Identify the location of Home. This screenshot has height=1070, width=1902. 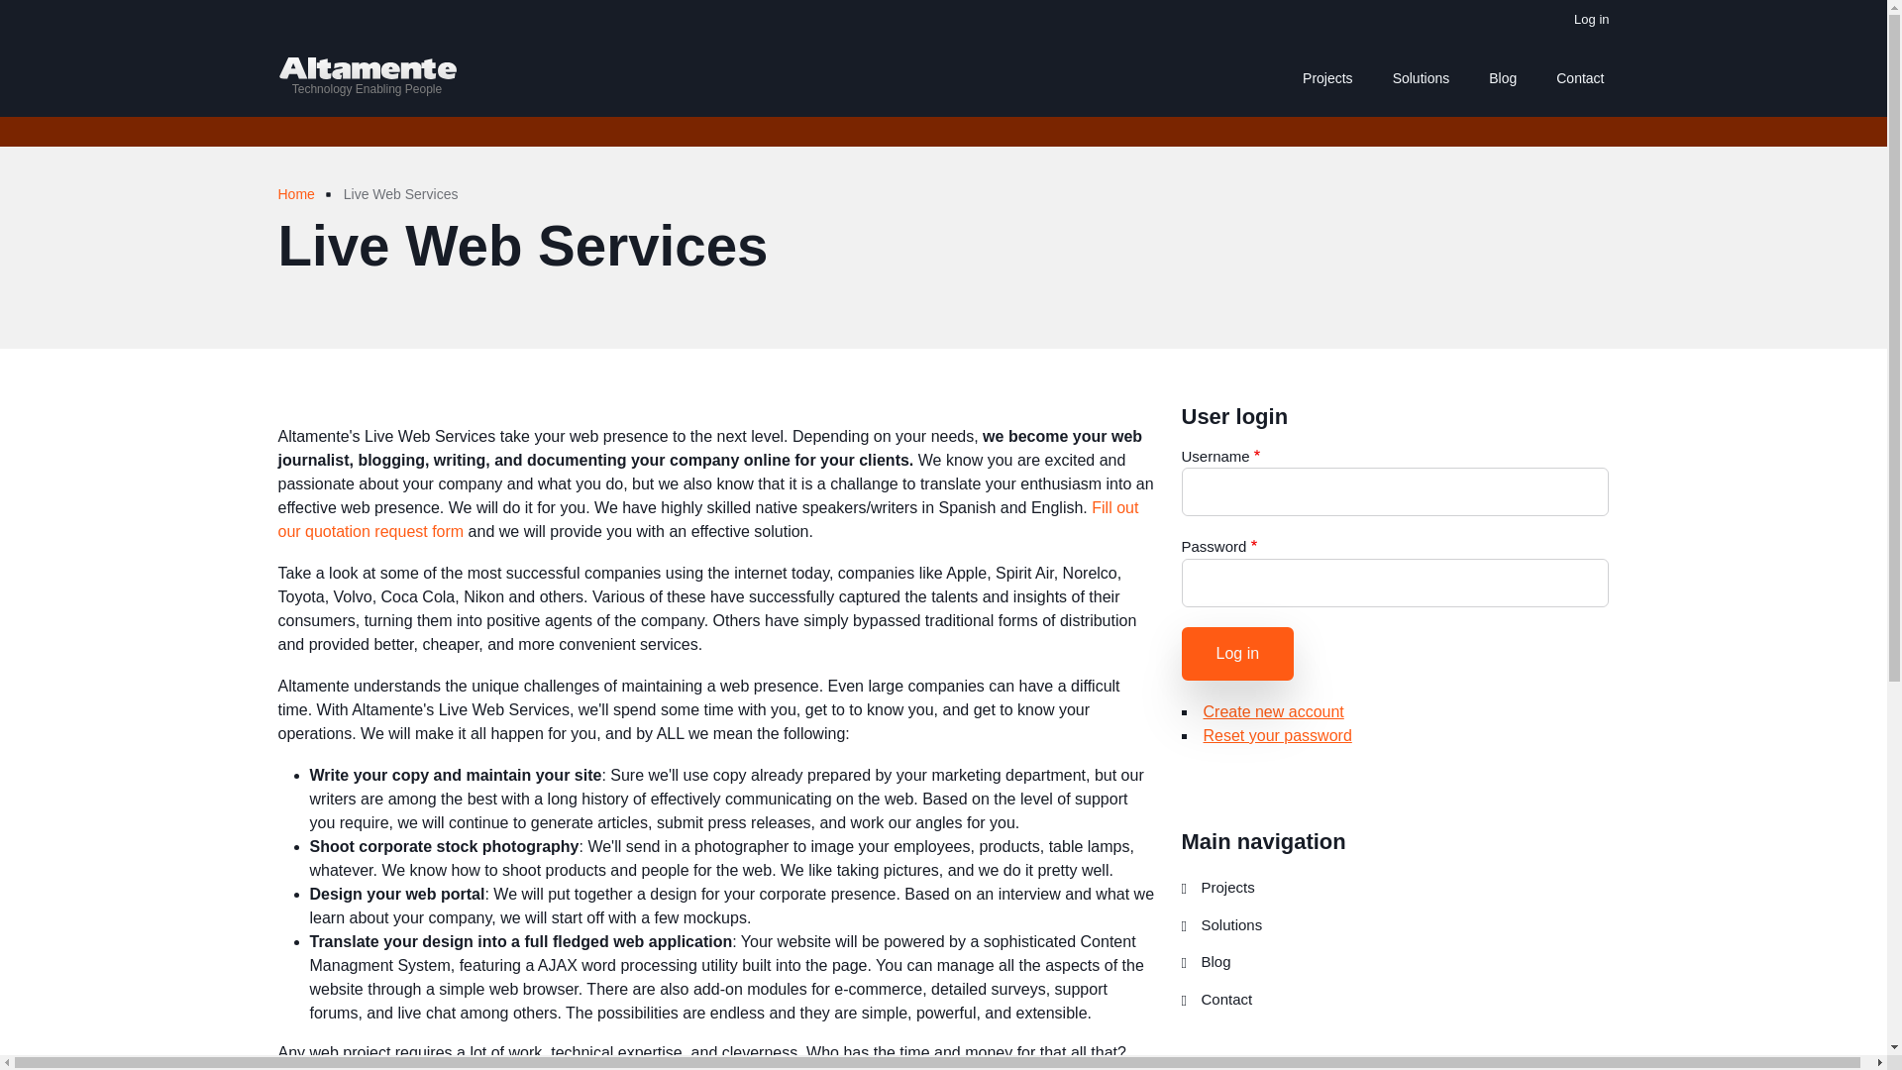
(295, 194).